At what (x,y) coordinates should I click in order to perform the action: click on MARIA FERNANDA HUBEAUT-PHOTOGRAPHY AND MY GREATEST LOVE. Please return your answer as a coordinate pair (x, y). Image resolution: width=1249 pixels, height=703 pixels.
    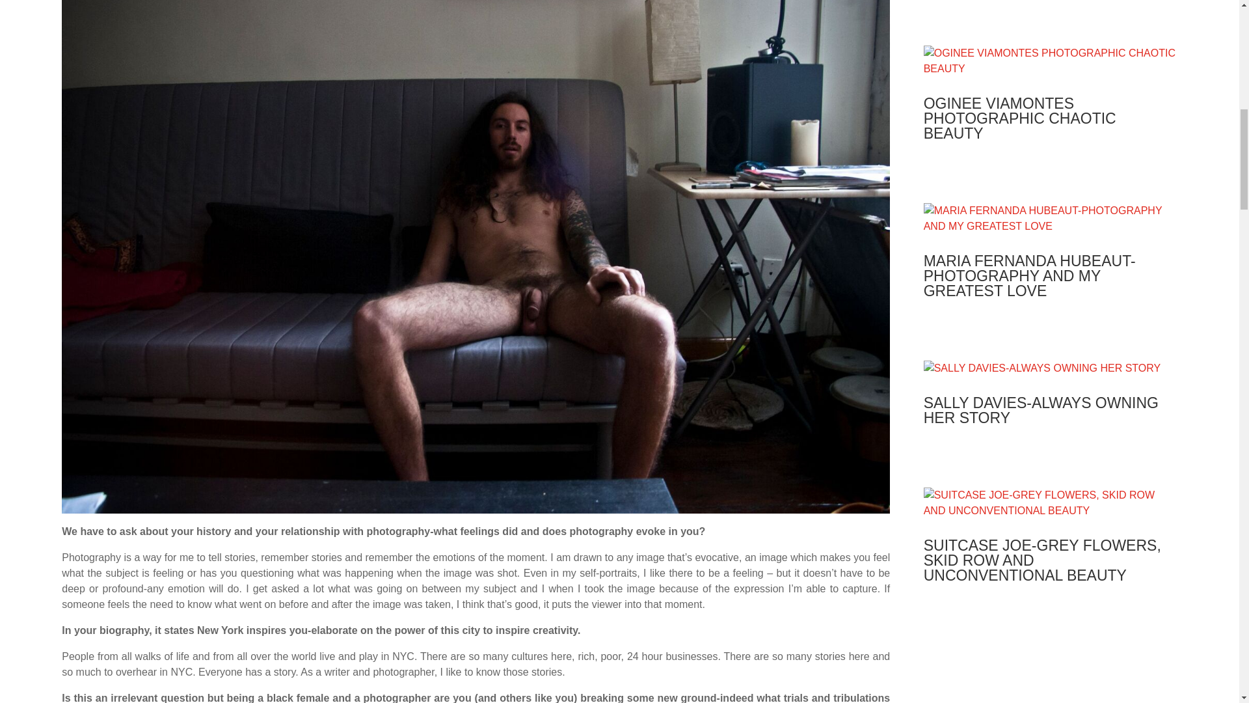
    Looking at the image, I should click on (1029, 276).